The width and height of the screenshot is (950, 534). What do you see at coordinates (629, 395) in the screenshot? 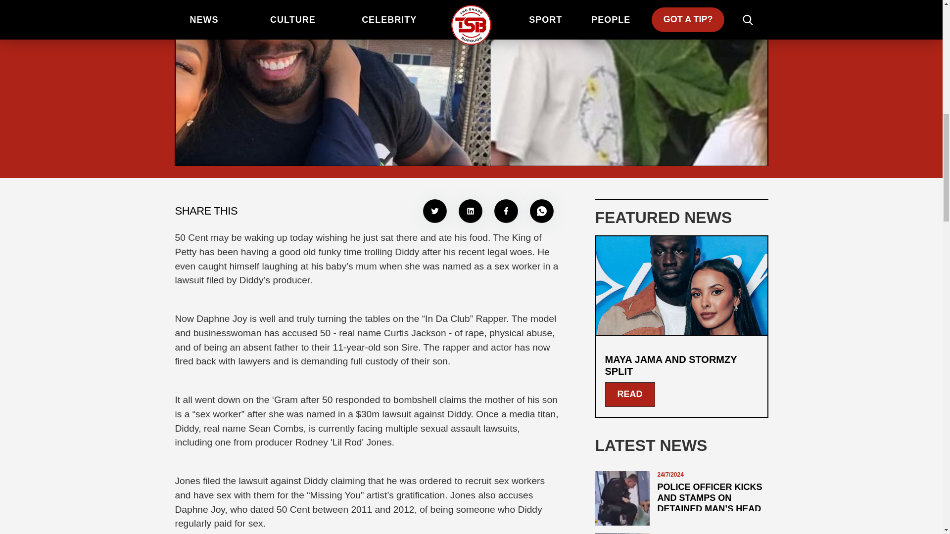
I see `READ` at bounding box center [629, 395].